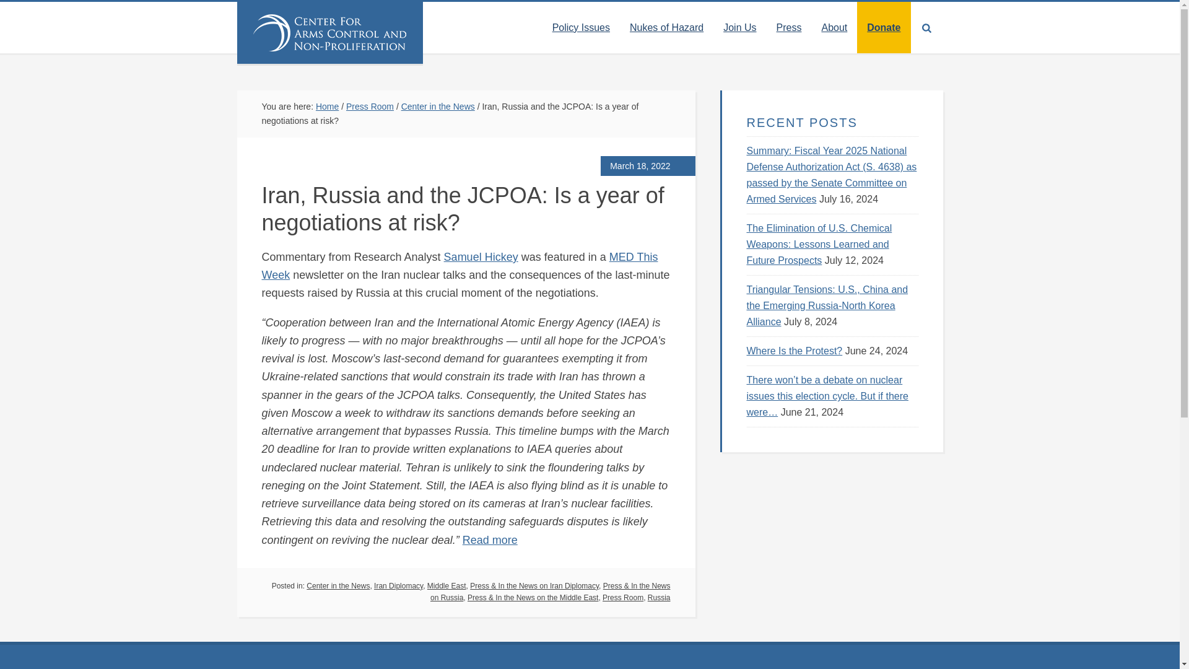 The width and height of the screenshot is (1189, 669). I want to click on Middle East, so click(446, 585).